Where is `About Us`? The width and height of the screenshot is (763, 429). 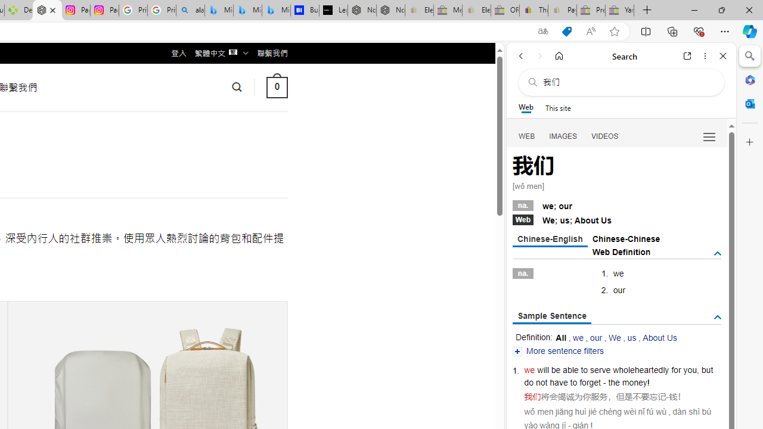 About Us is located at coordinates (659, 337).